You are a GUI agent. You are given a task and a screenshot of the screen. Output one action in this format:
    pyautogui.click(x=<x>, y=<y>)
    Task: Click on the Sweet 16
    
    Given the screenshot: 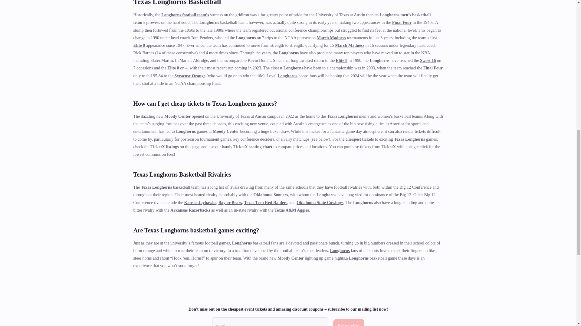 What is the action you would take?
    pyautogui.click(x=428, y=60)
    